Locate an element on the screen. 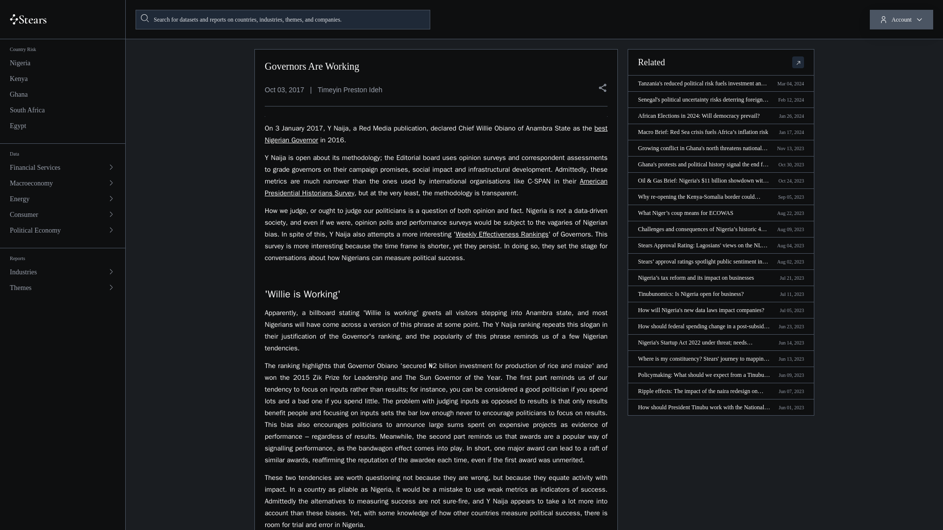 The width and height of the screenshot is (943, 530). Tinubunomics: Is Nigeria open for business? is located at coordinates (721, 293).